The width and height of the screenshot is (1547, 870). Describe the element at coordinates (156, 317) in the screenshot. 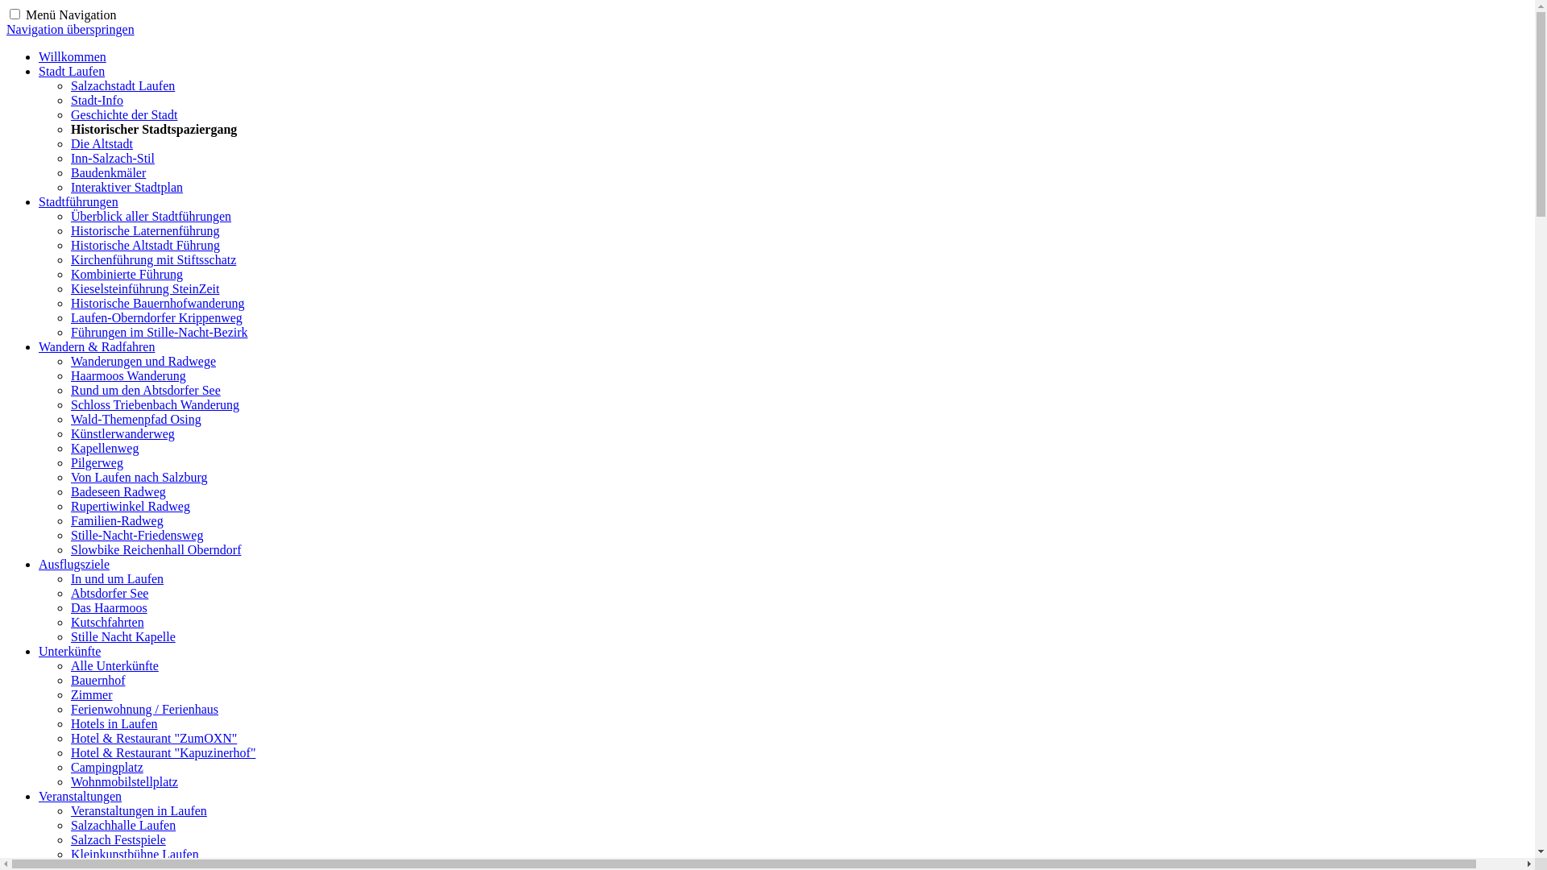

I see `Laufen-Oberndorfer Krippenweg` at that location.